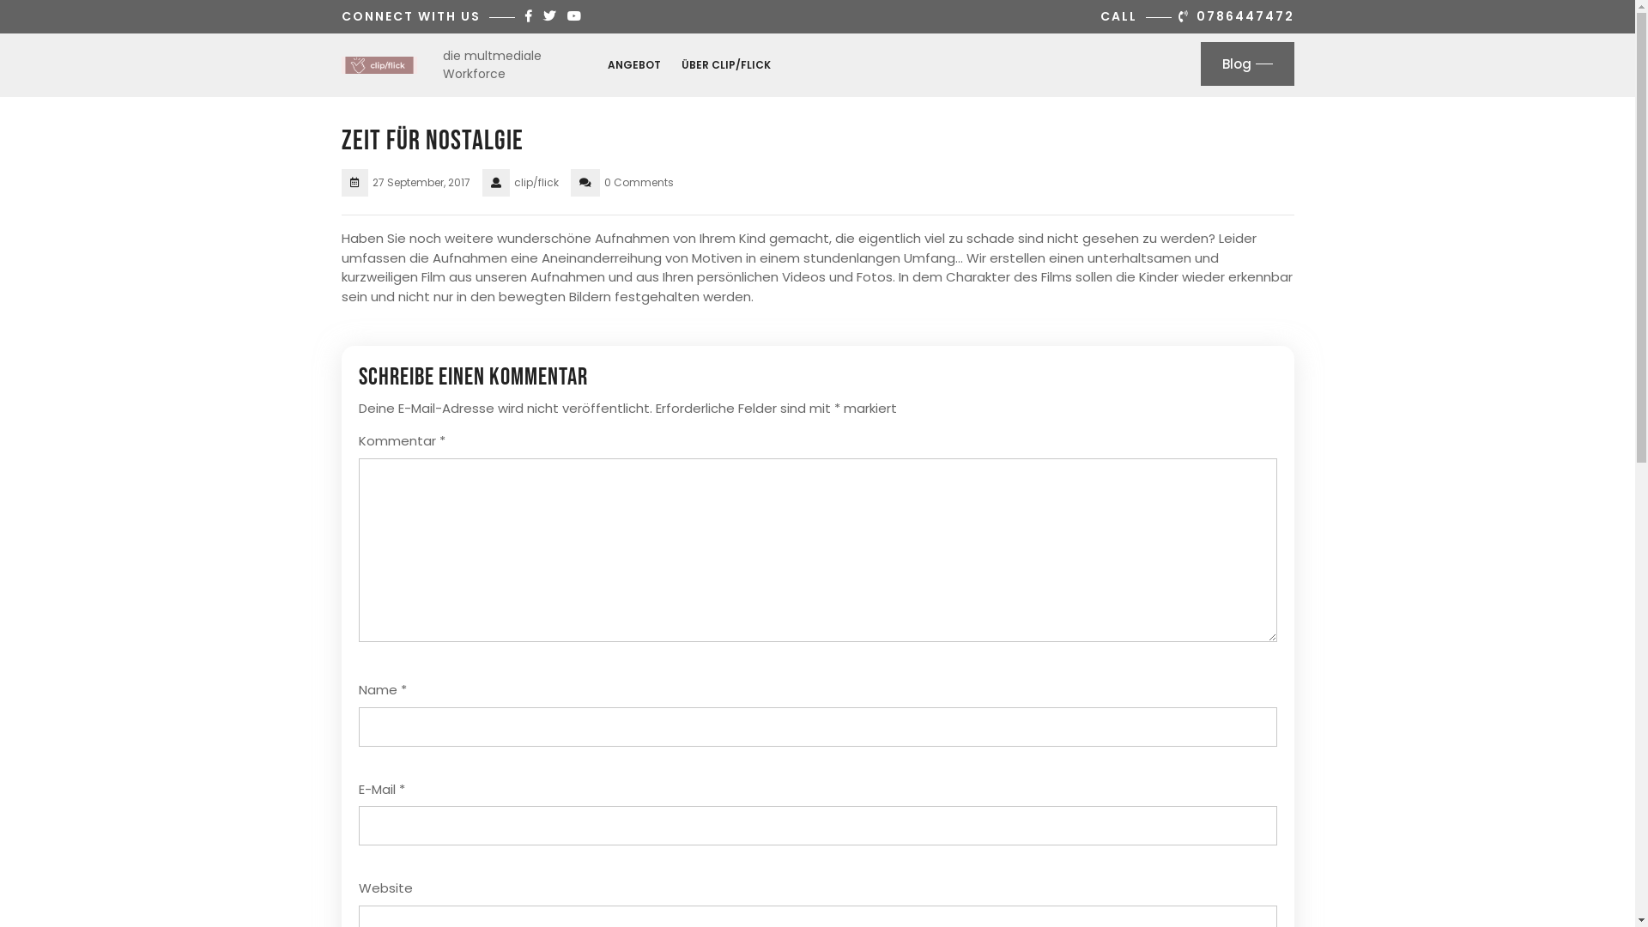 This screenshot has height=927, width=1648. I want to click on Blog, so click(1246, 64).